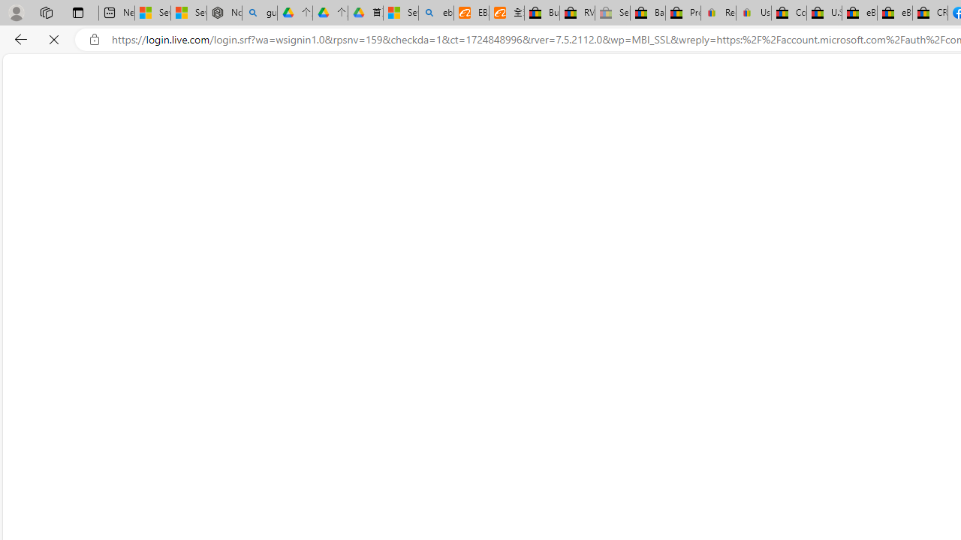 This screenshot has height=540, width=961. Describe the element at coordinates (683, 13) in the screenshot. I see `Press Room - eBay Inc.` at that location.